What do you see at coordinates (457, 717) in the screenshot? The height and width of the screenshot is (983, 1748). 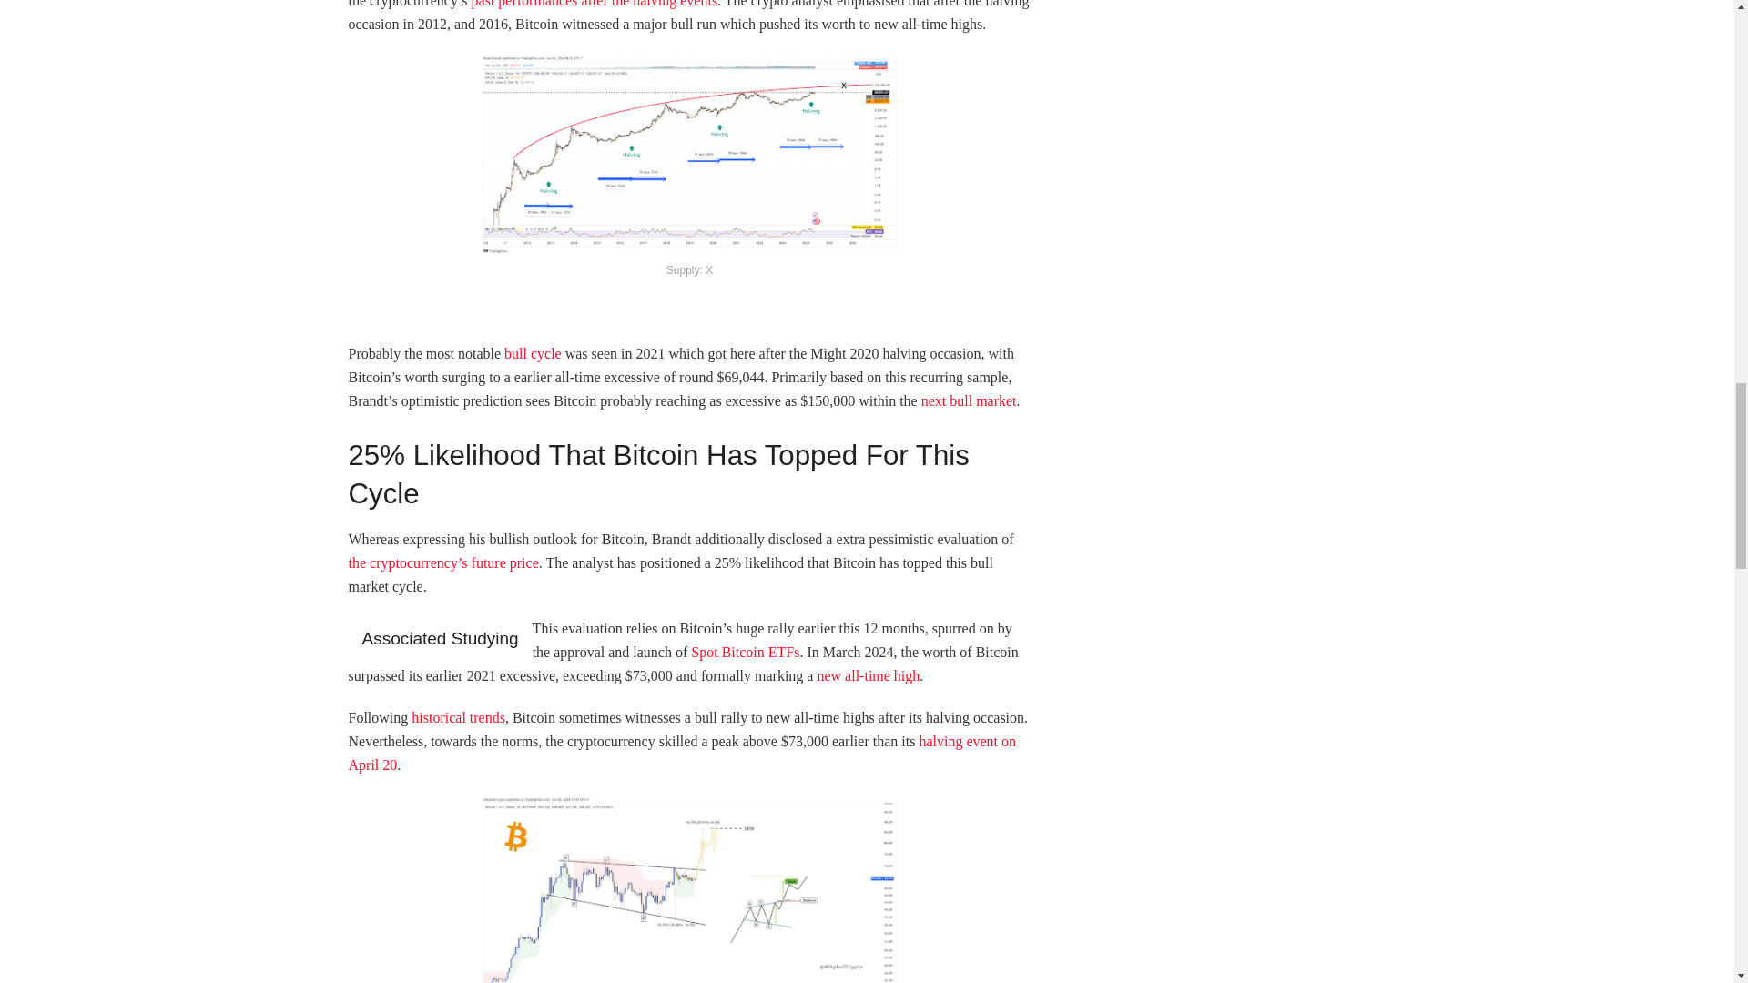 I see `historical trends` at bounding box center [457, 717].